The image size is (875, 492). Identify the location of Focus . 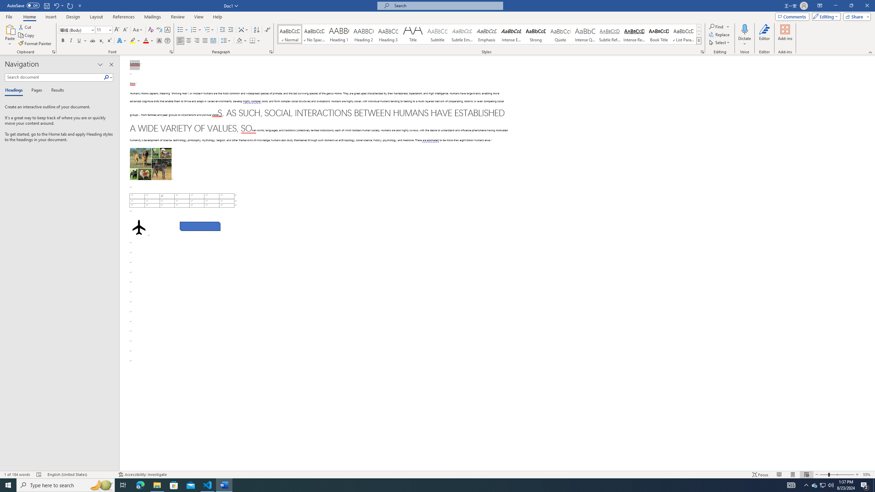
(760, 475).